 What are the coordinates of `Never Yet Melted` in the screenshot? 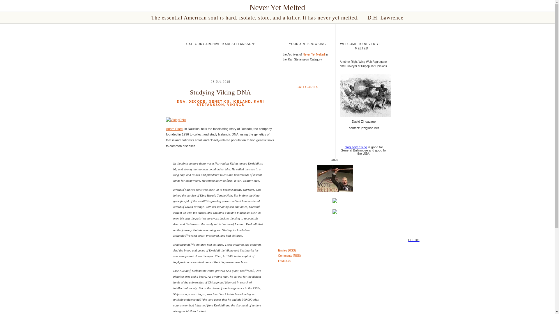 It's located at (313, 55).